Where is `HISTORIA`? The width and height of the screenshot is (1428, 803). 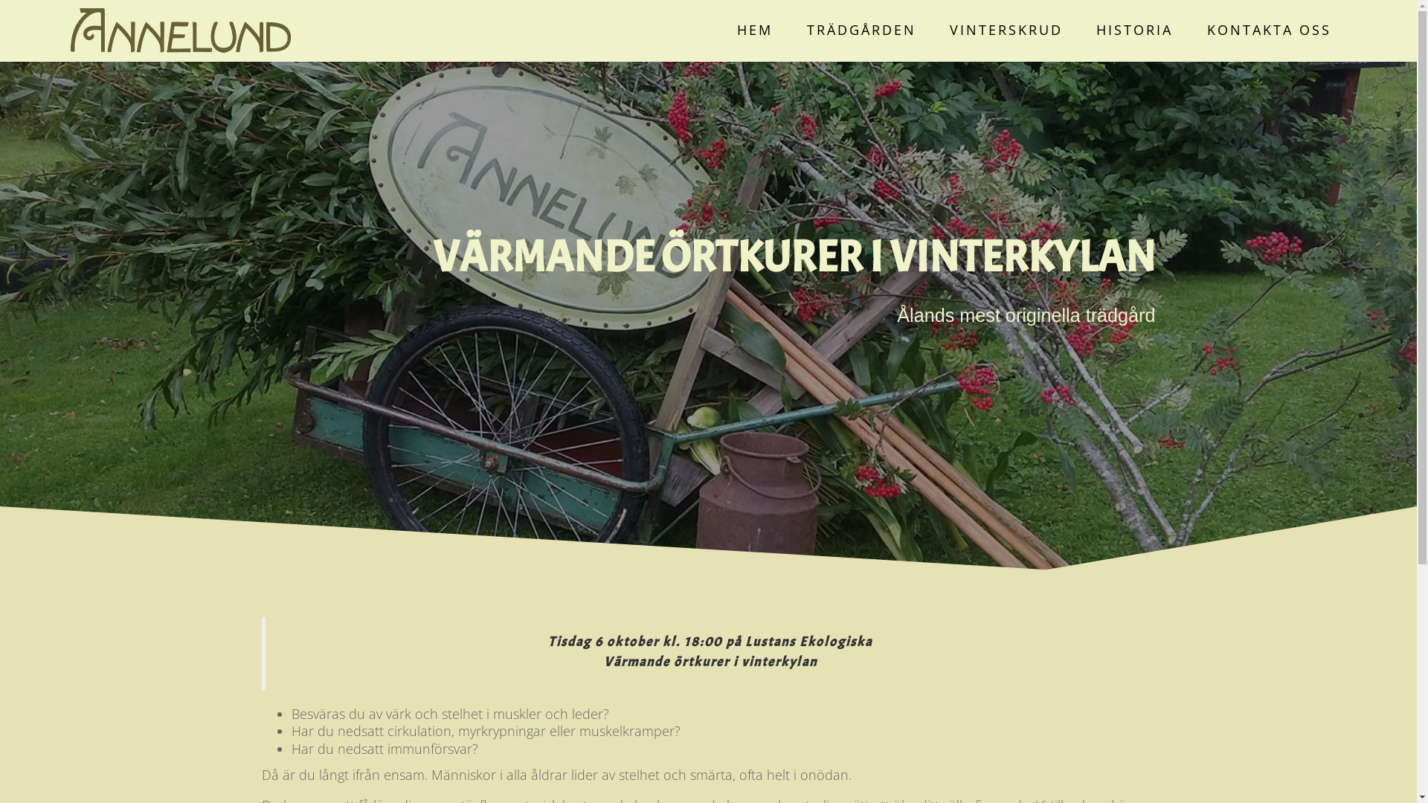
HISTORIA is located at coordinates (1135, 30).